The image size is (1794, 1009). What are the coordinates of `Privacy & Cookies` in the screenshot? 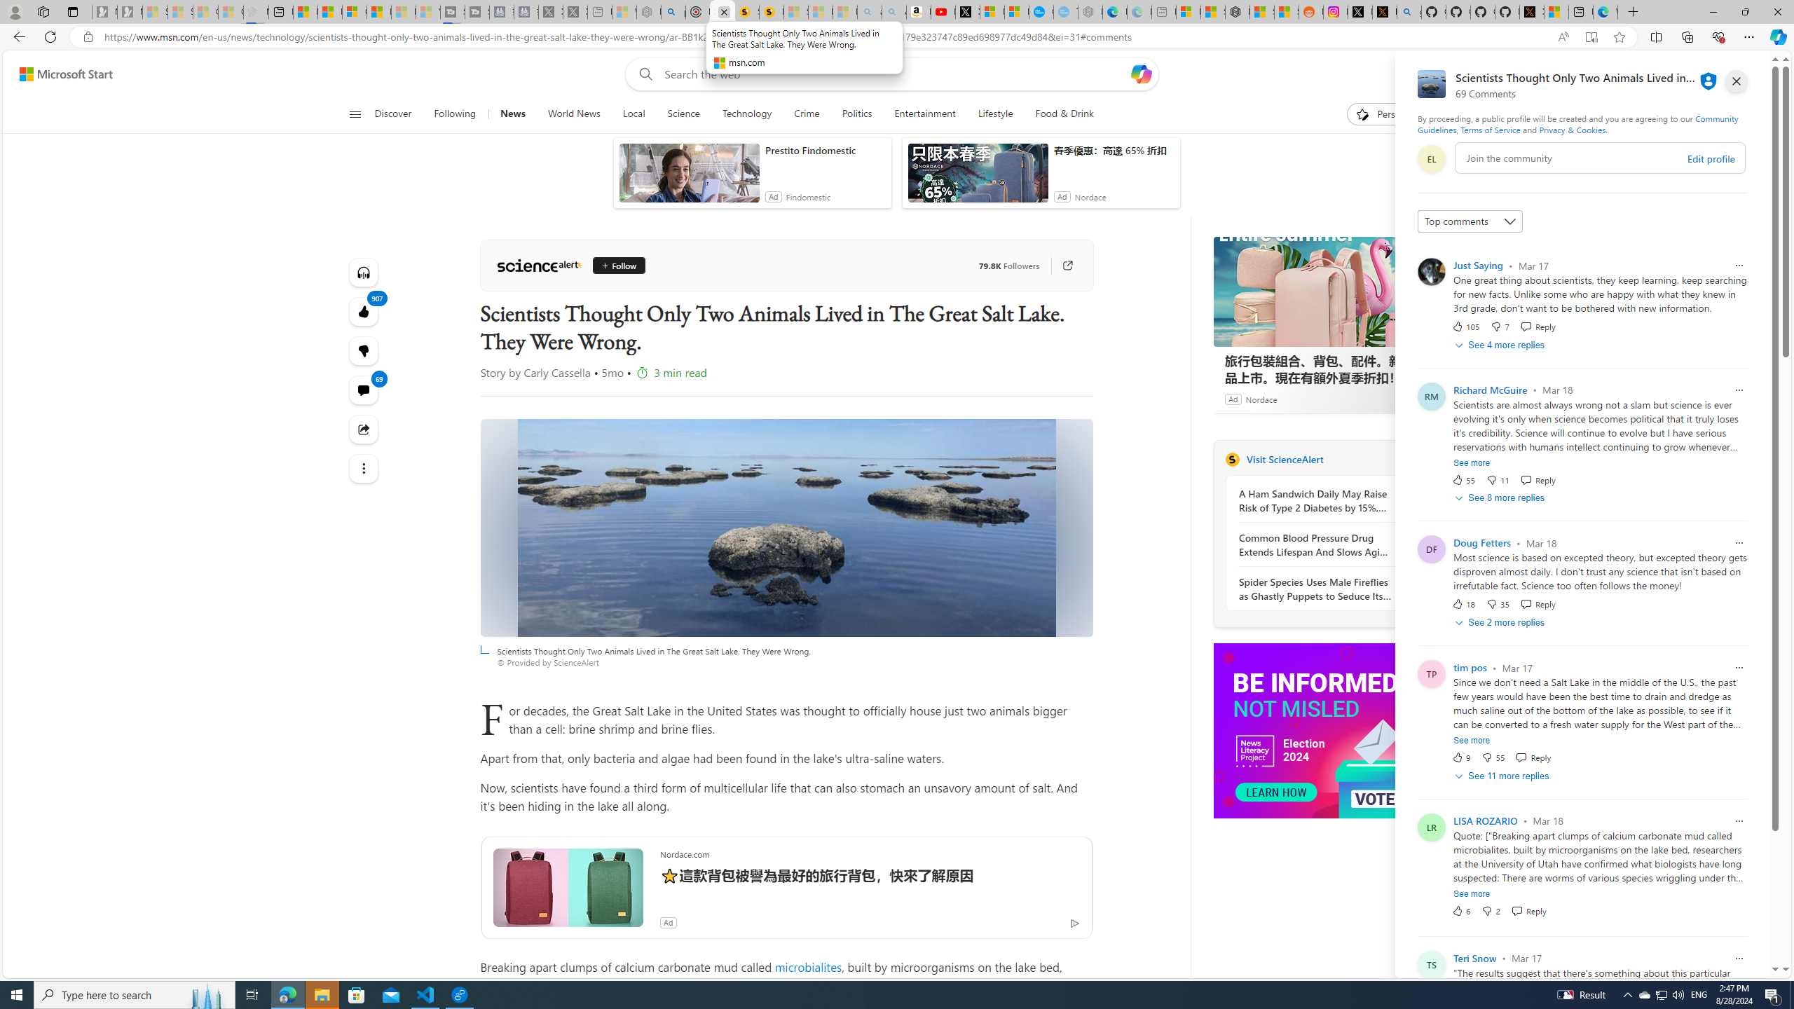 It's located at (1573, 129).